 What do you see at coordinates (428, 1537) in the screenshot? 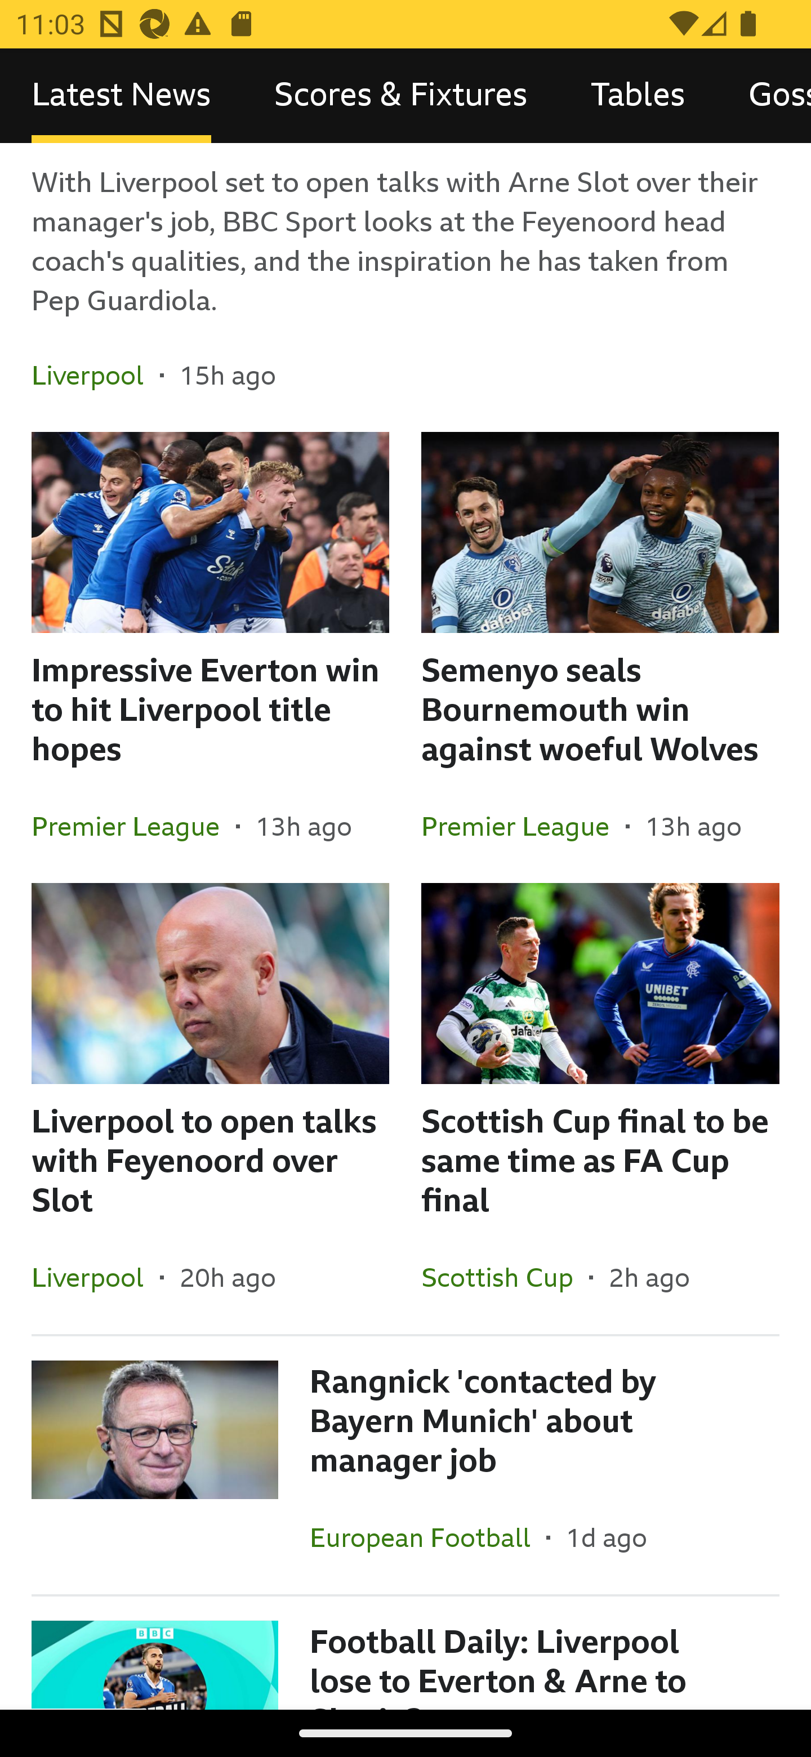
I see `European Football In the section European Football` at bounding box center [428, 1537].